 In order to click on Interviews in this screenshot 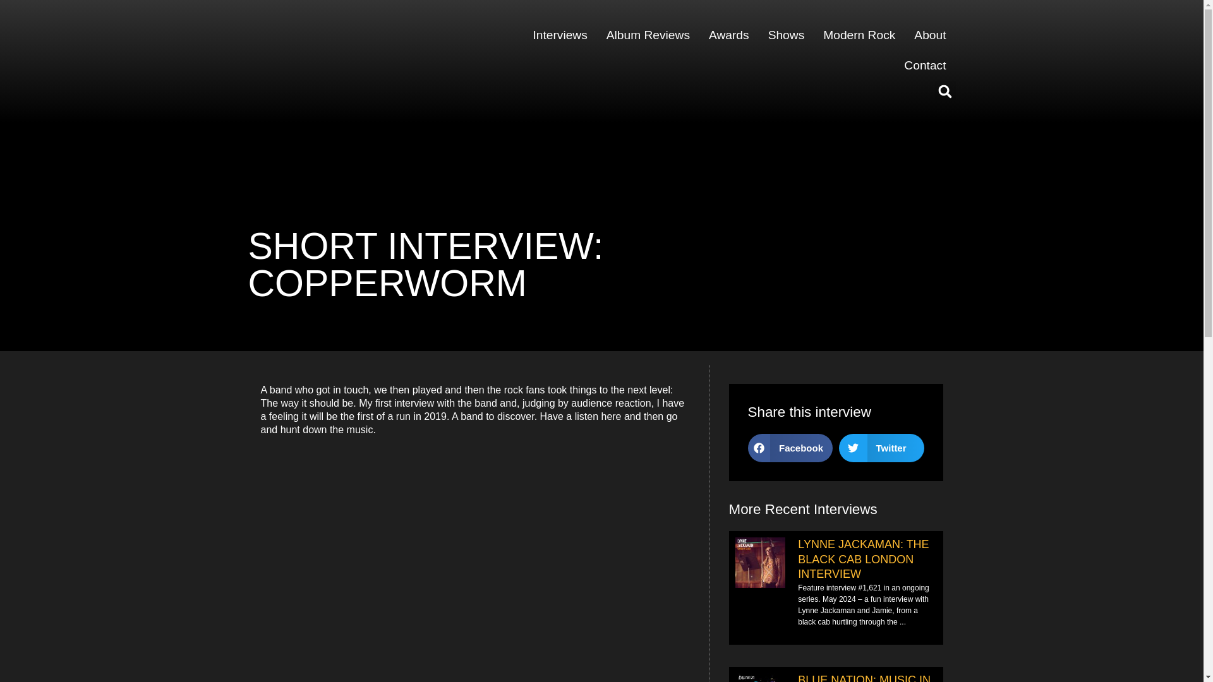, I will do `click(560, 35)`.